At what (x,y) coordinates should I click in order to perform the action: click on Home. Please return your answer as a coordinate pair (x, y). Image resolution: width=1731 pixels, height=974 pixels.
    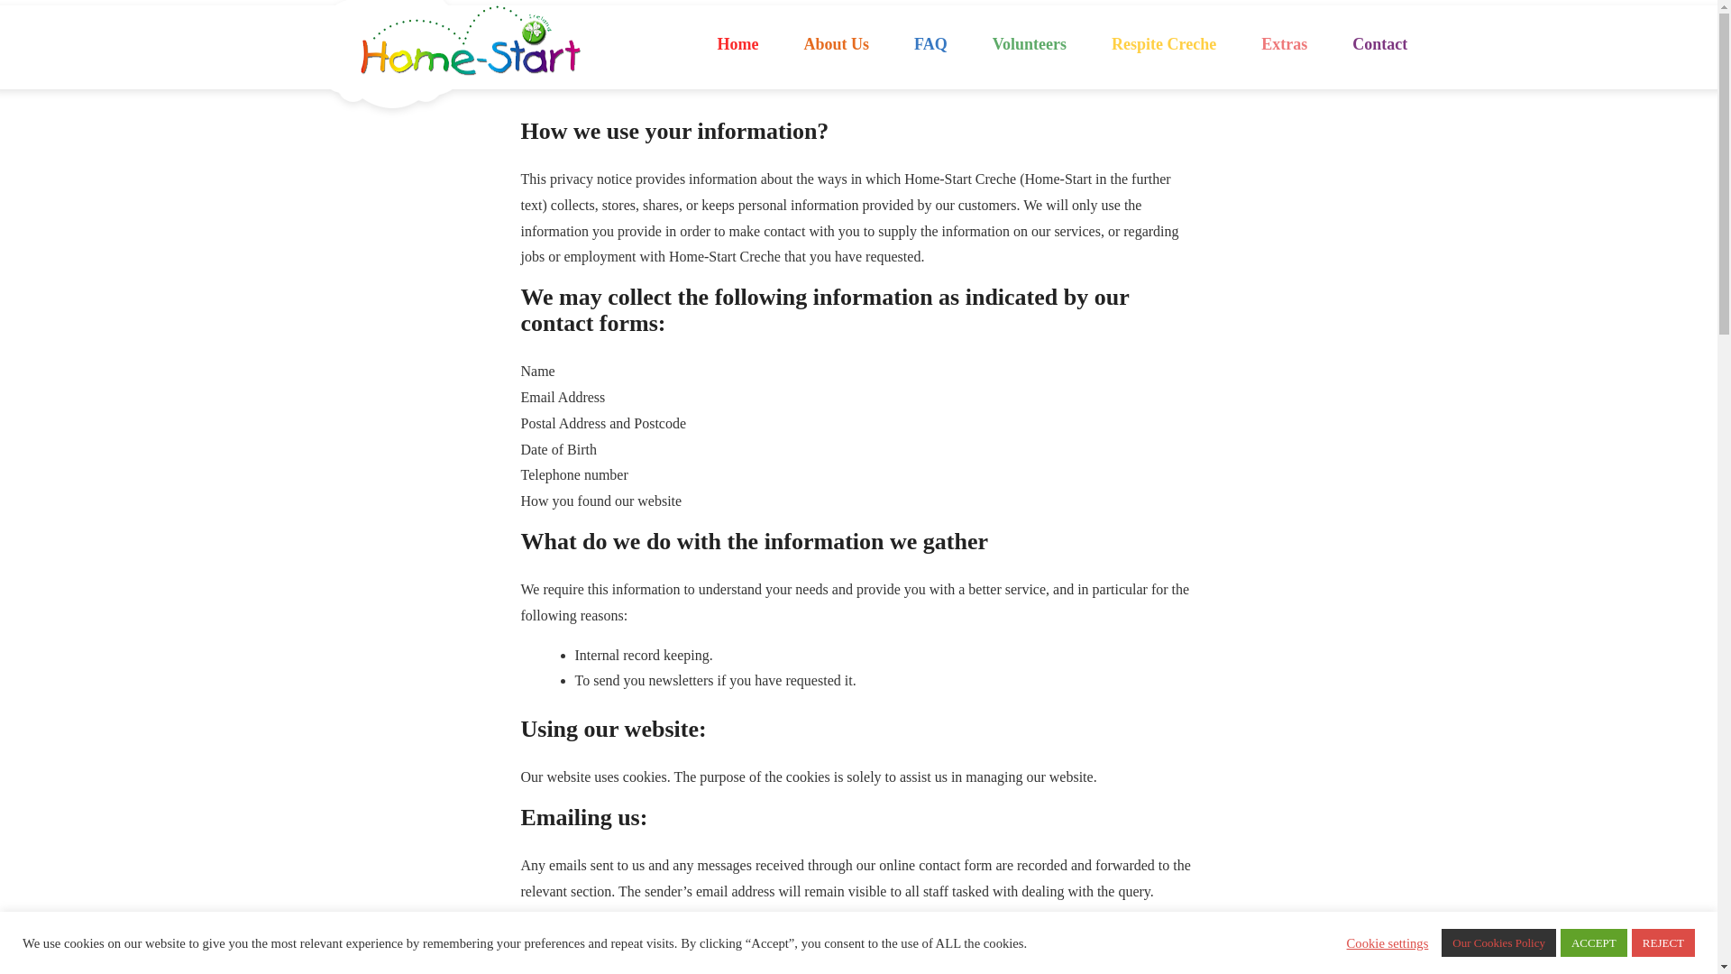
    Looking at the image, I should click on (737, 45).